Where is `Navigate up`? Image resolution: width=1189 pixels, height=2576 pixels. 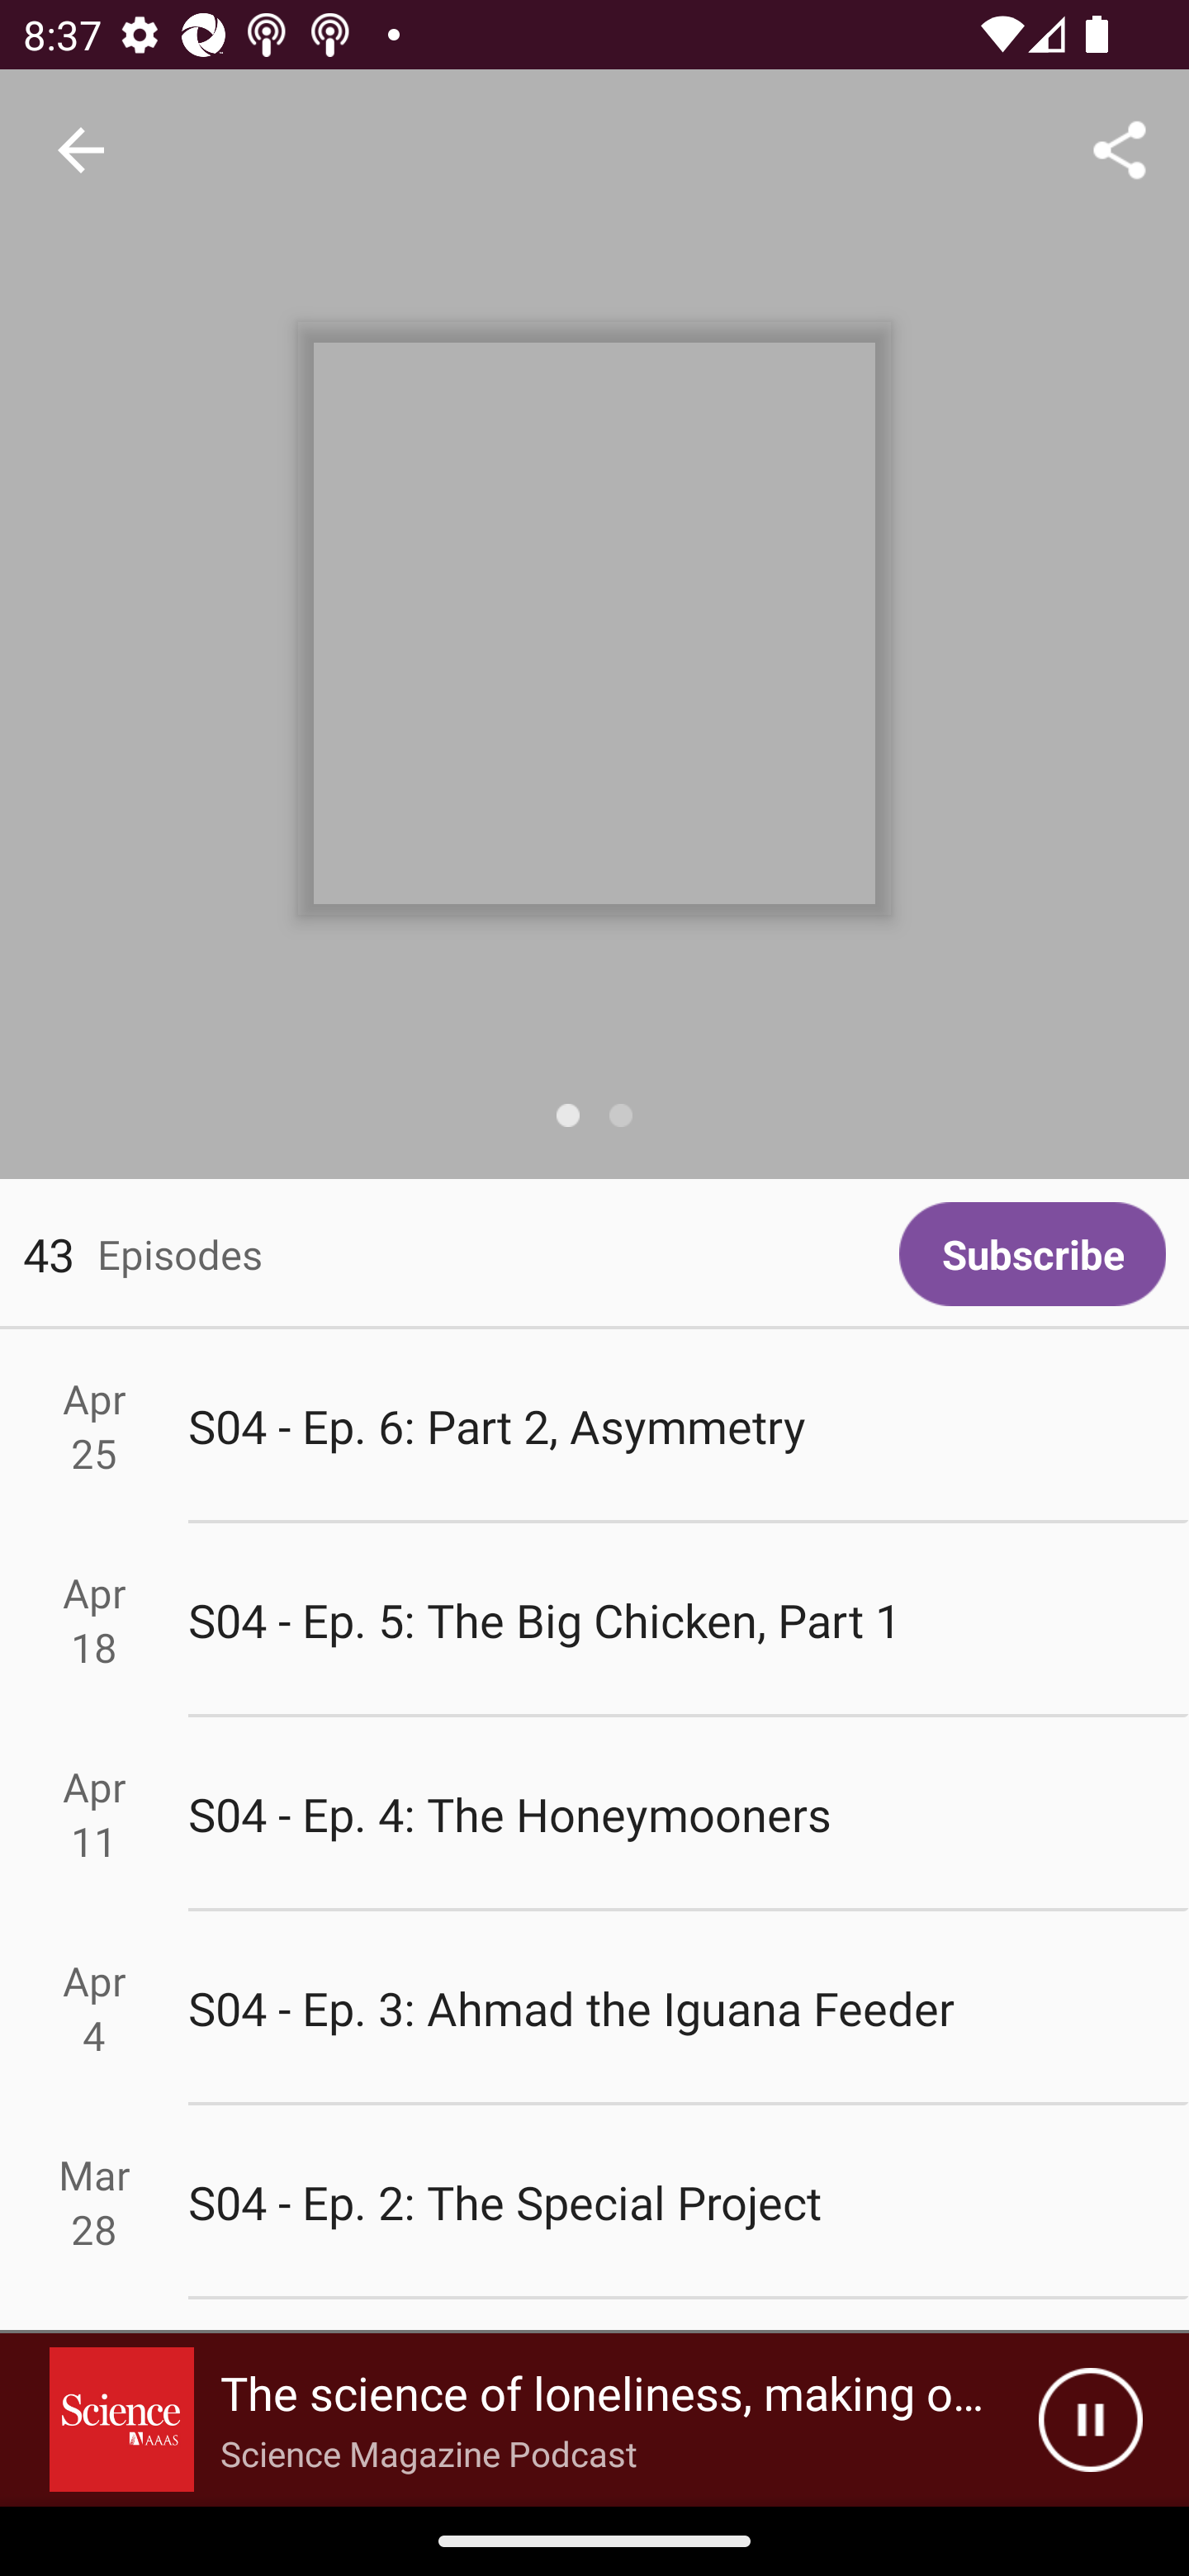 Navigate up is located at coordinates (81, 150).